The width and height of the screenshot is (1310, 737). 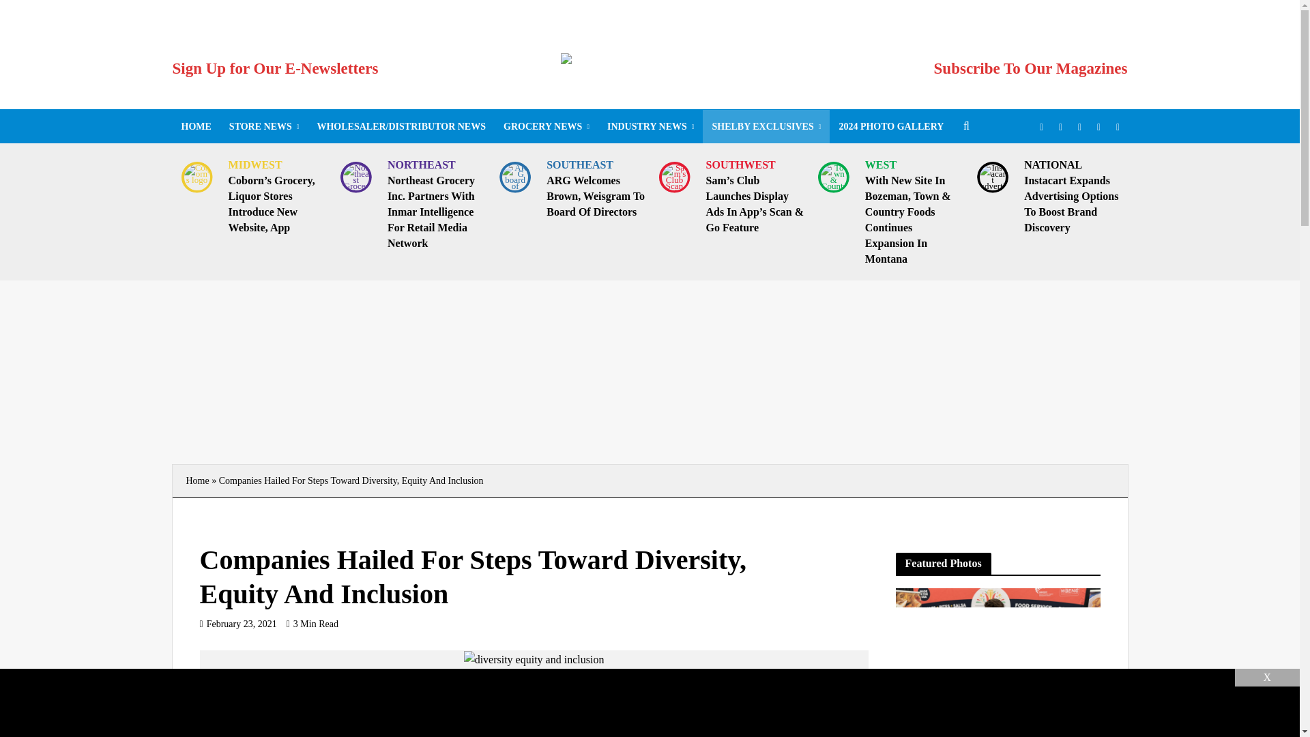 What do you see at coordinates (1030, 68) in the screenshot?
I see `Subscribe To Our Magazines` at bounding box center [1030, 68].